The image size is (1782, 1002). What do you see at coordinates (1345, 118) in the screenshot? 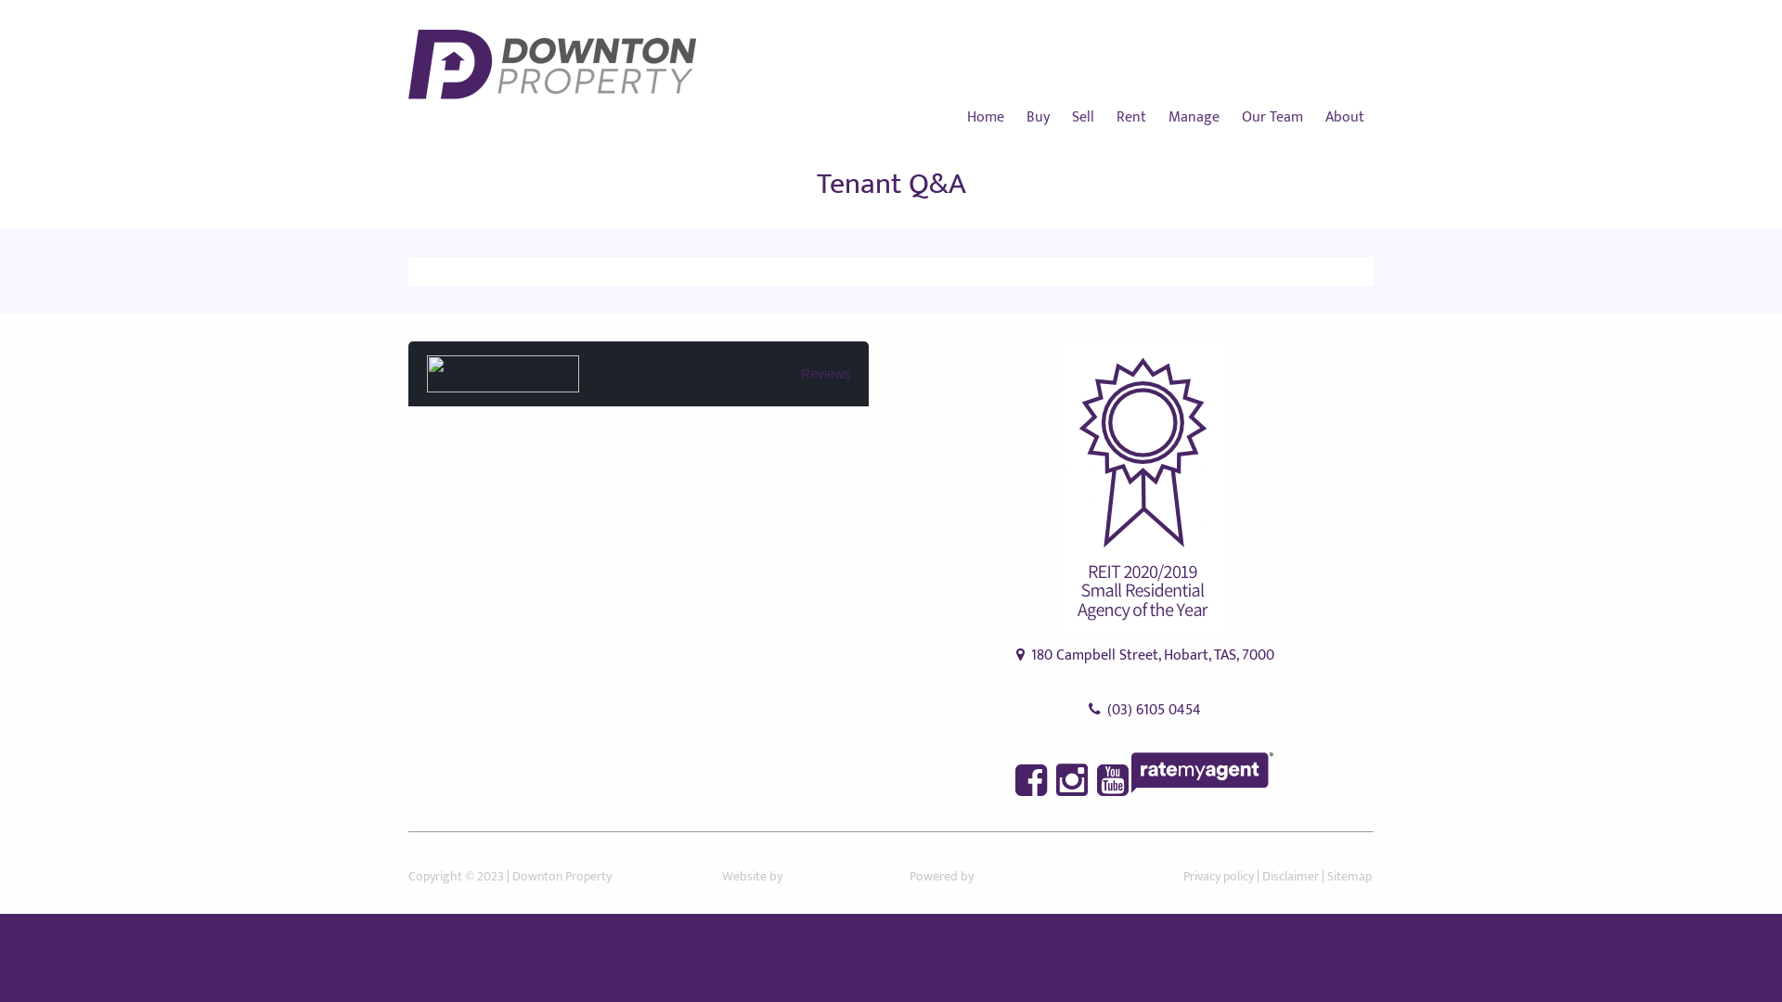
I see `About` at bounding box center [1345, 118].